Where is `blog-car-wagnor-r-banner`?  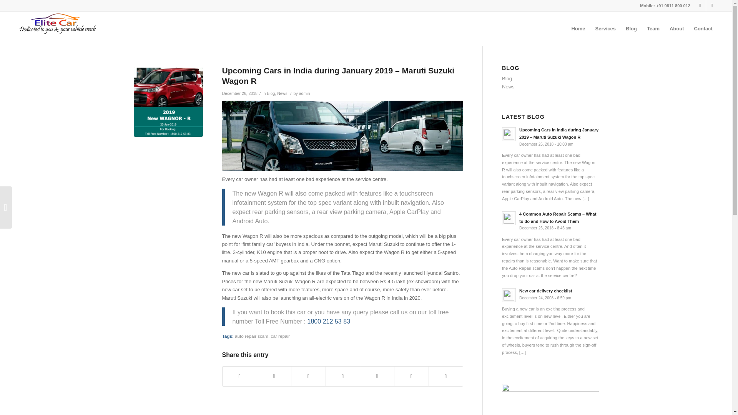
blog-car-wagnor-r-banner is located at coordinates (304, 93).